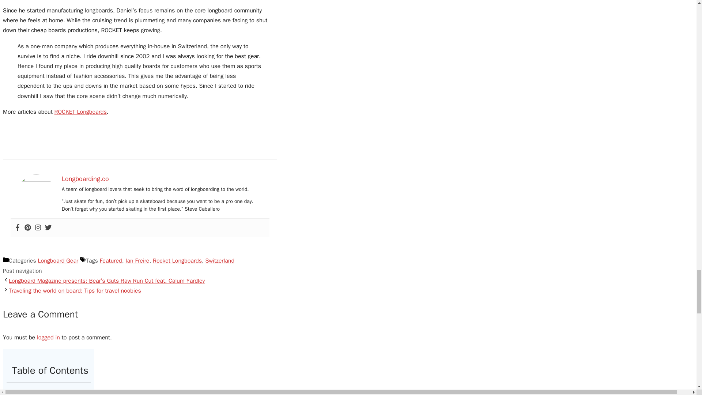 The width and height of the screenshot is (702, 395). I want to click on Longboarding.co, so click(85, 179).